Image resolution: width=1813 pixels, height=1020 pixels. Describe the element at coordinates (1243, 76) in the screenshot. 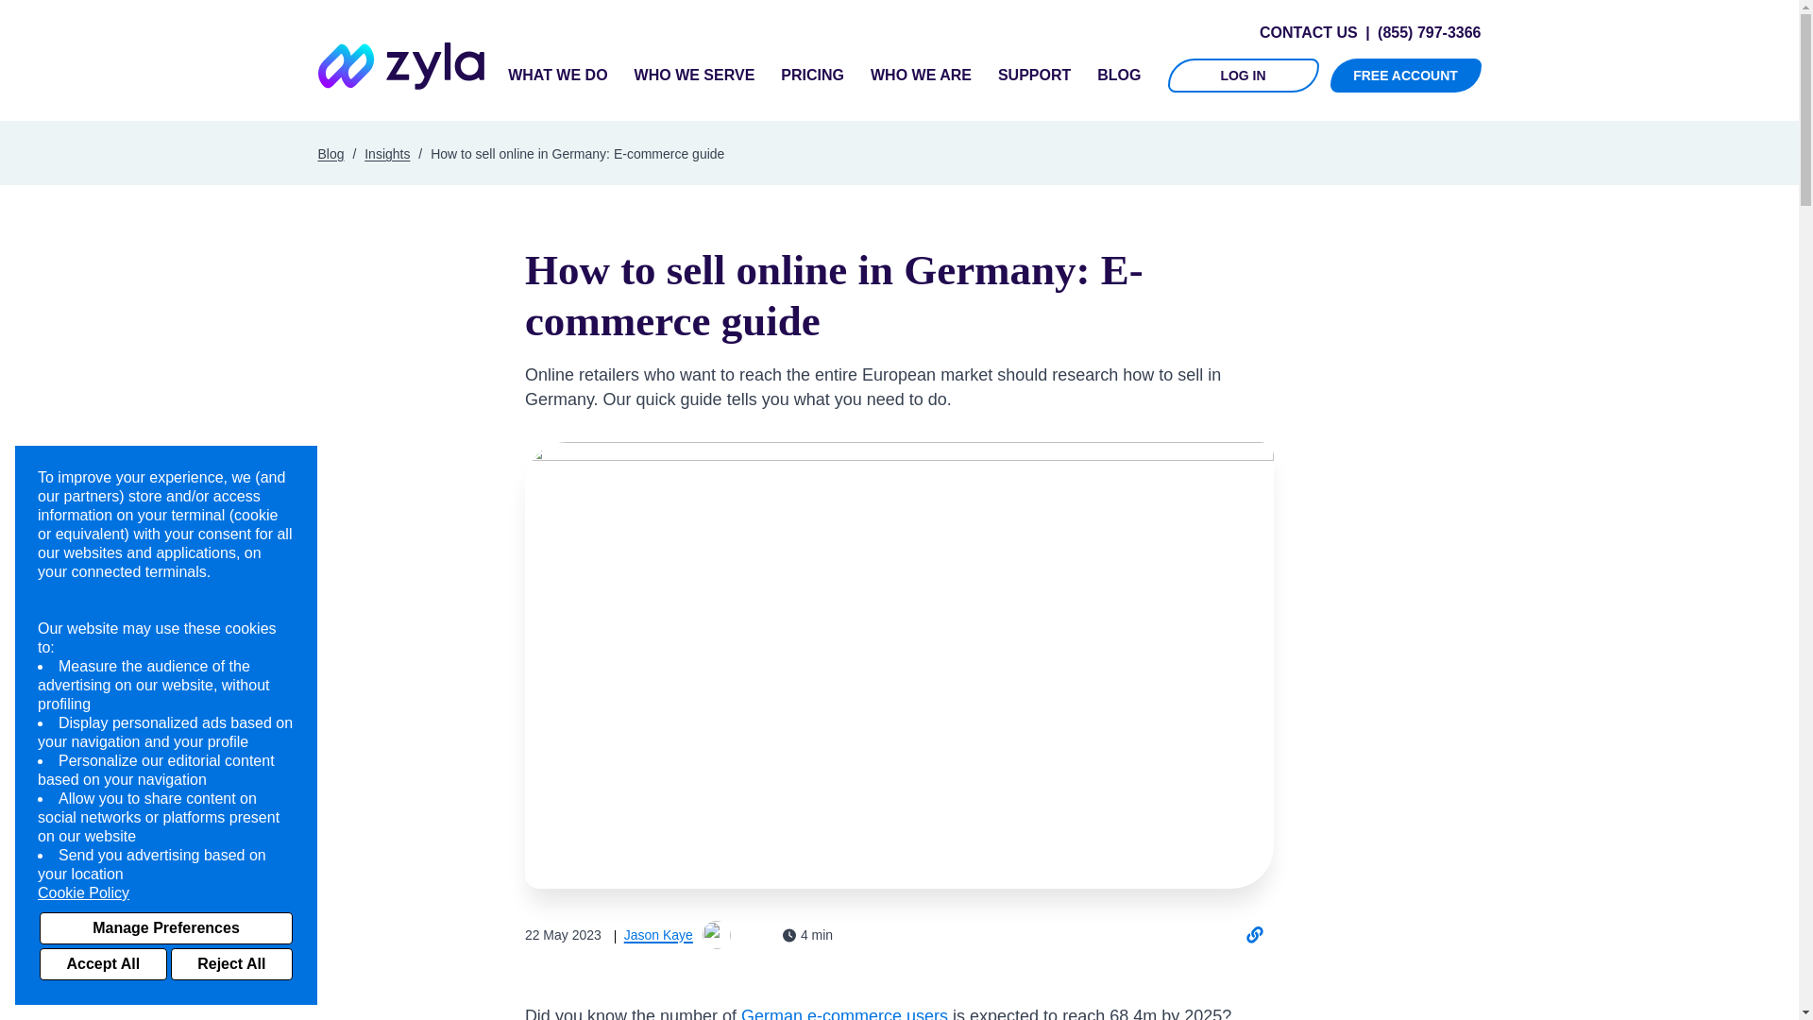

I see `LOG IN` at that location.